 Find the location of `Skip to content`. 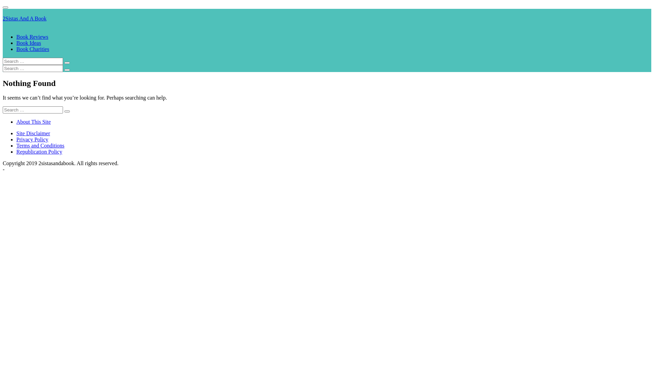

Skip to content is located at coordinates (8, 3).